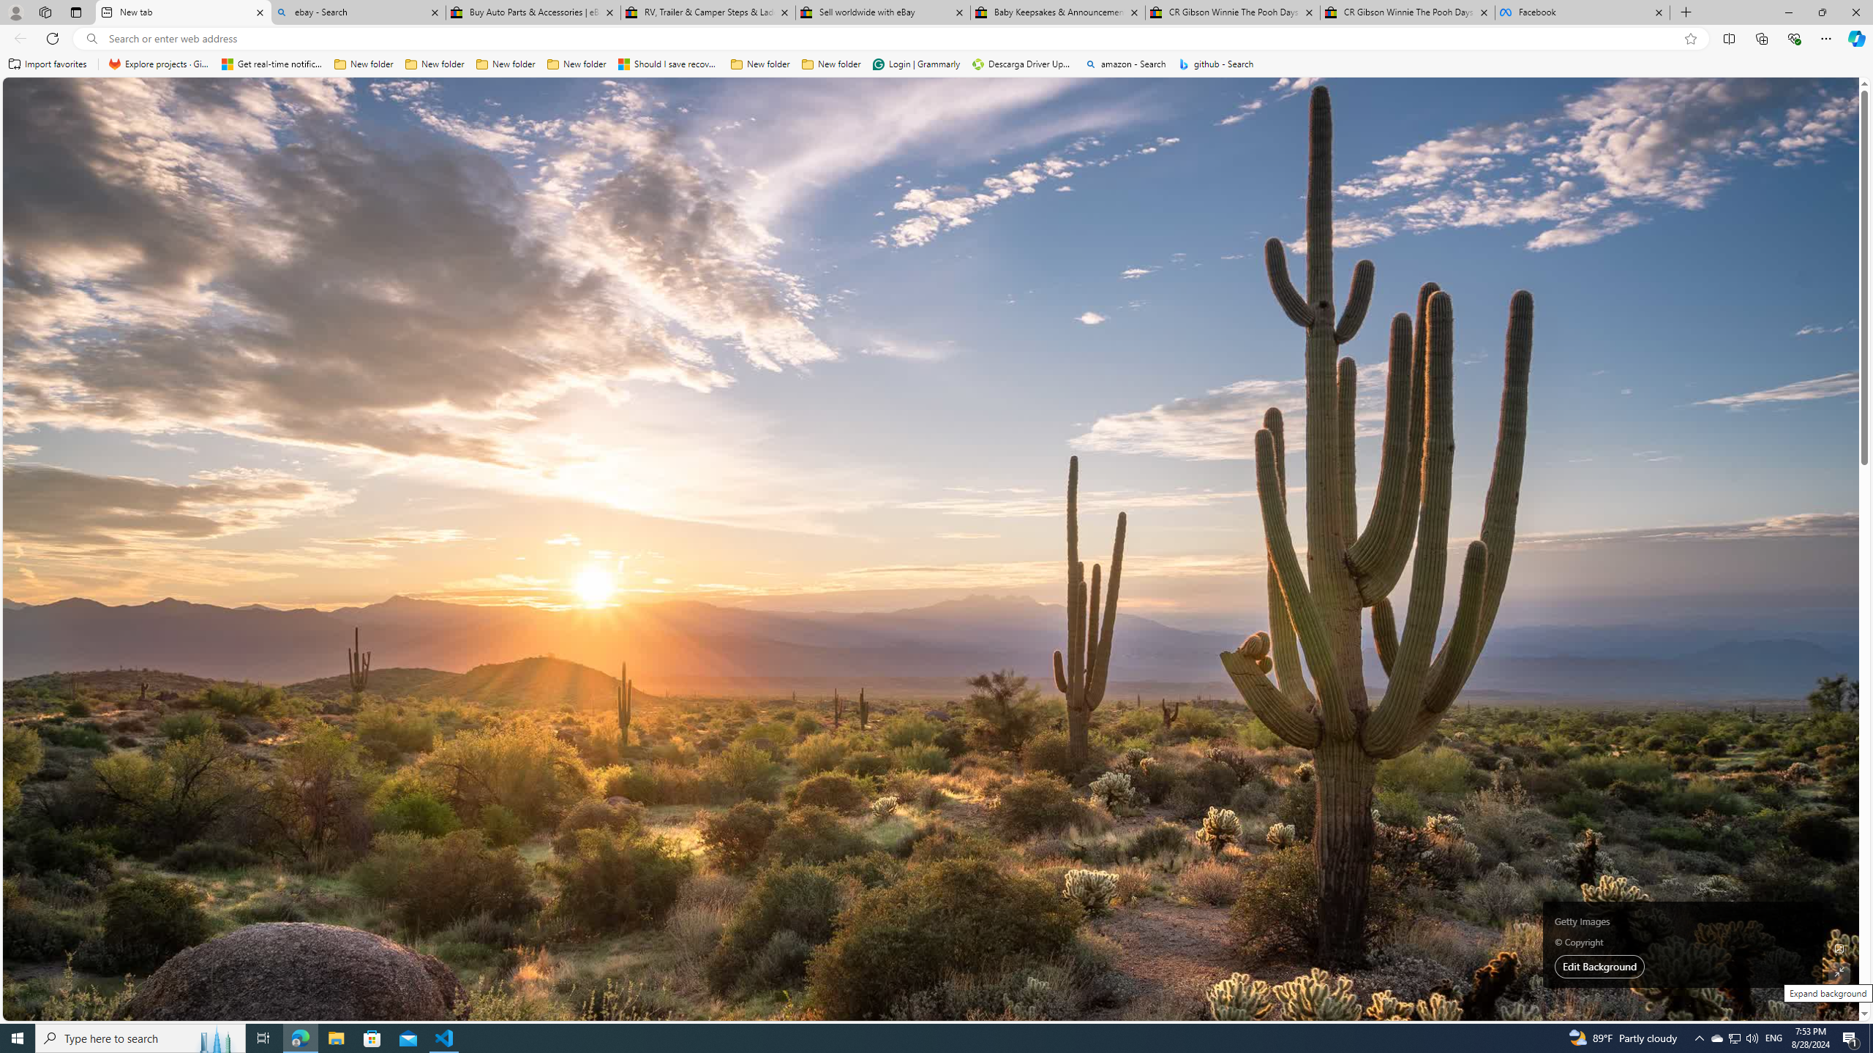 The width and height of the screenshot is (1873, 1053). I want to click on Athletes That Died Far Too Young, so click(1038, 395).